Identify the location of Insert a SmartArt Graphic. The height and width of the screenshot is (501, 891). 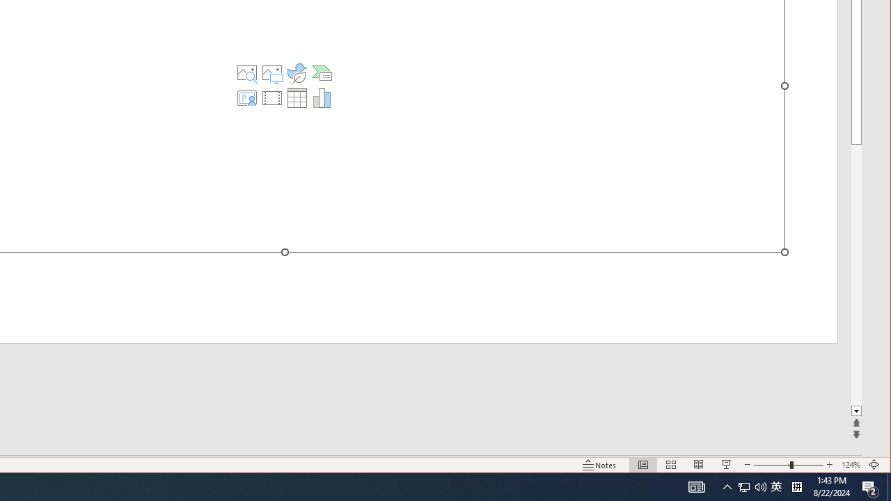
(322, 72).